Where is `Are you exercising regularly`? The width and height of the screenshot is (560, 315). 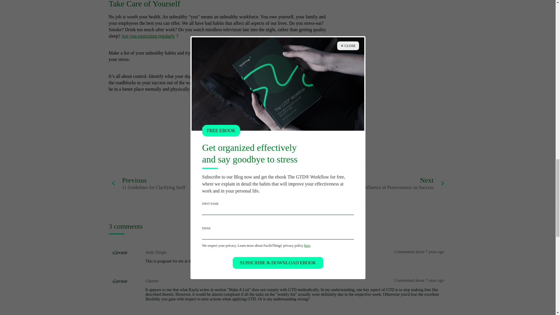 Are you exercising regularly is located at coordinates (148, 183).